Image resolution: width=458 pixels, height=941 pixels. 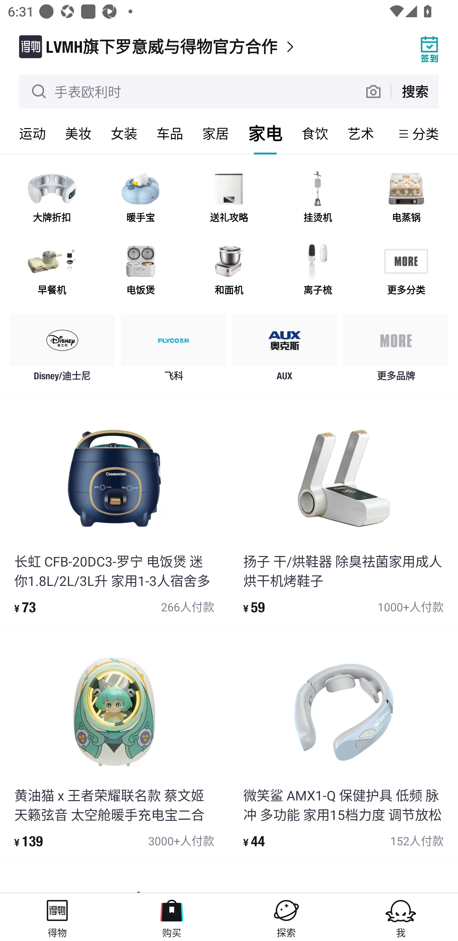 What do you see at coordinates (62, 350) in the screenshot?
I see `Disney/迪士尼` at bounding box center [62, 350].